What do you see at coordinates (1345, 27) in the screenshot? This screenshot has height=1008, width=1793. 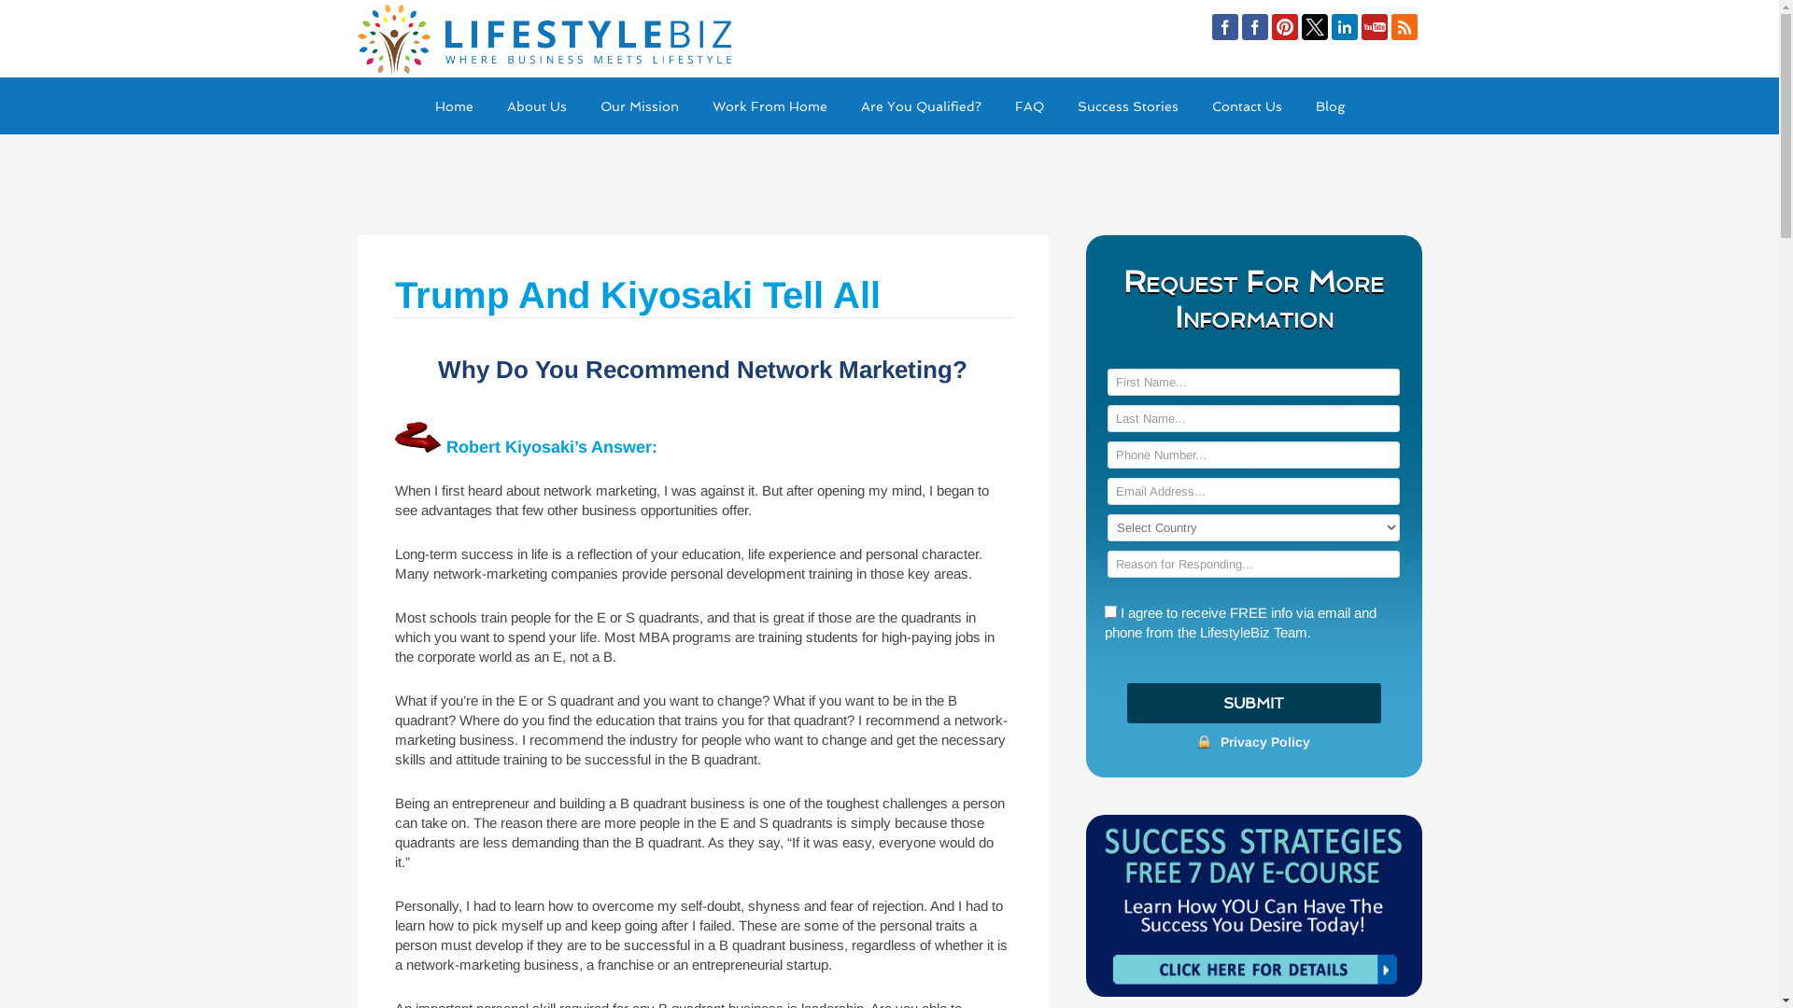 I see `LinkedIn` at bounding box center [1345, 27].